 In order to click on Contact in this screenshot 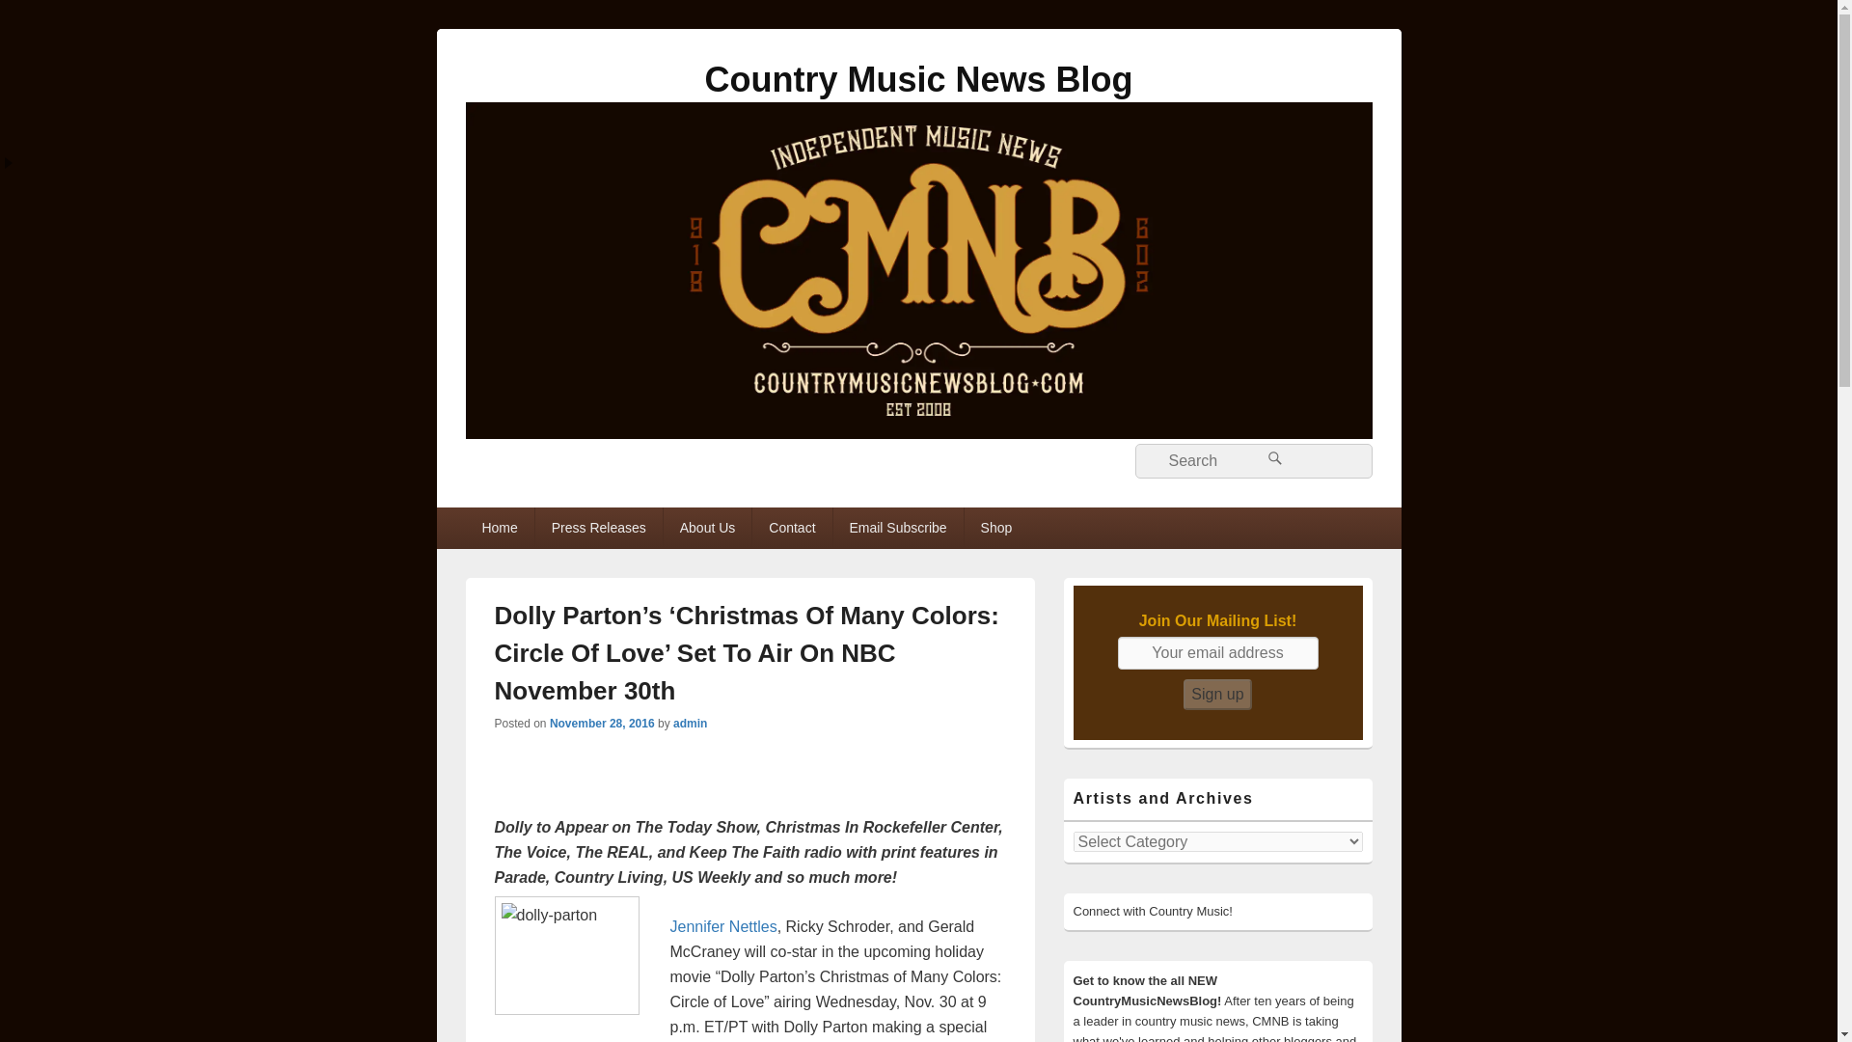, I will do `click(791, 527)`.